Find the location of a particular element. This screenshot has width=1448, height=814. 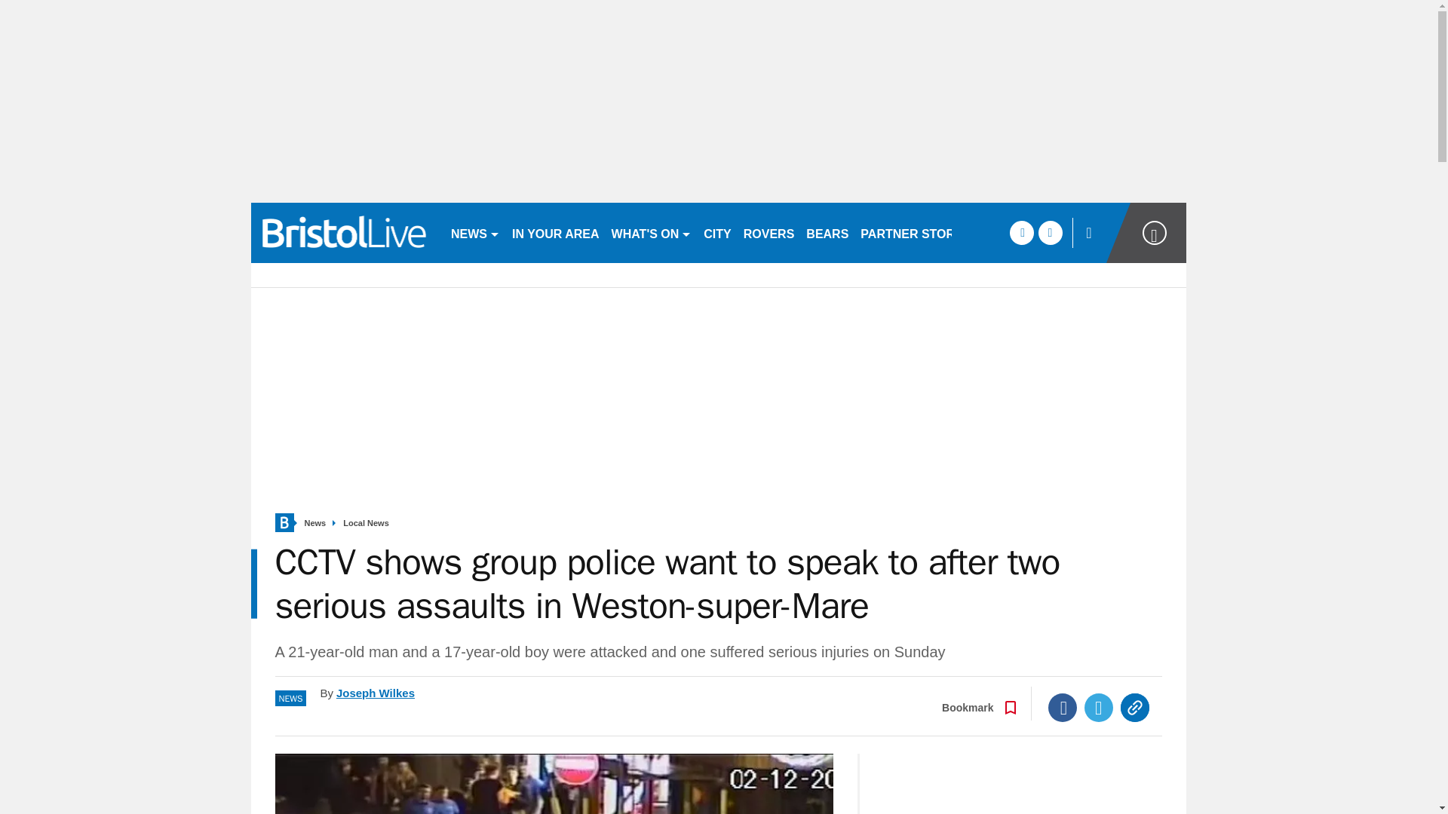

bristolpost is located at coordinates (344, 232).